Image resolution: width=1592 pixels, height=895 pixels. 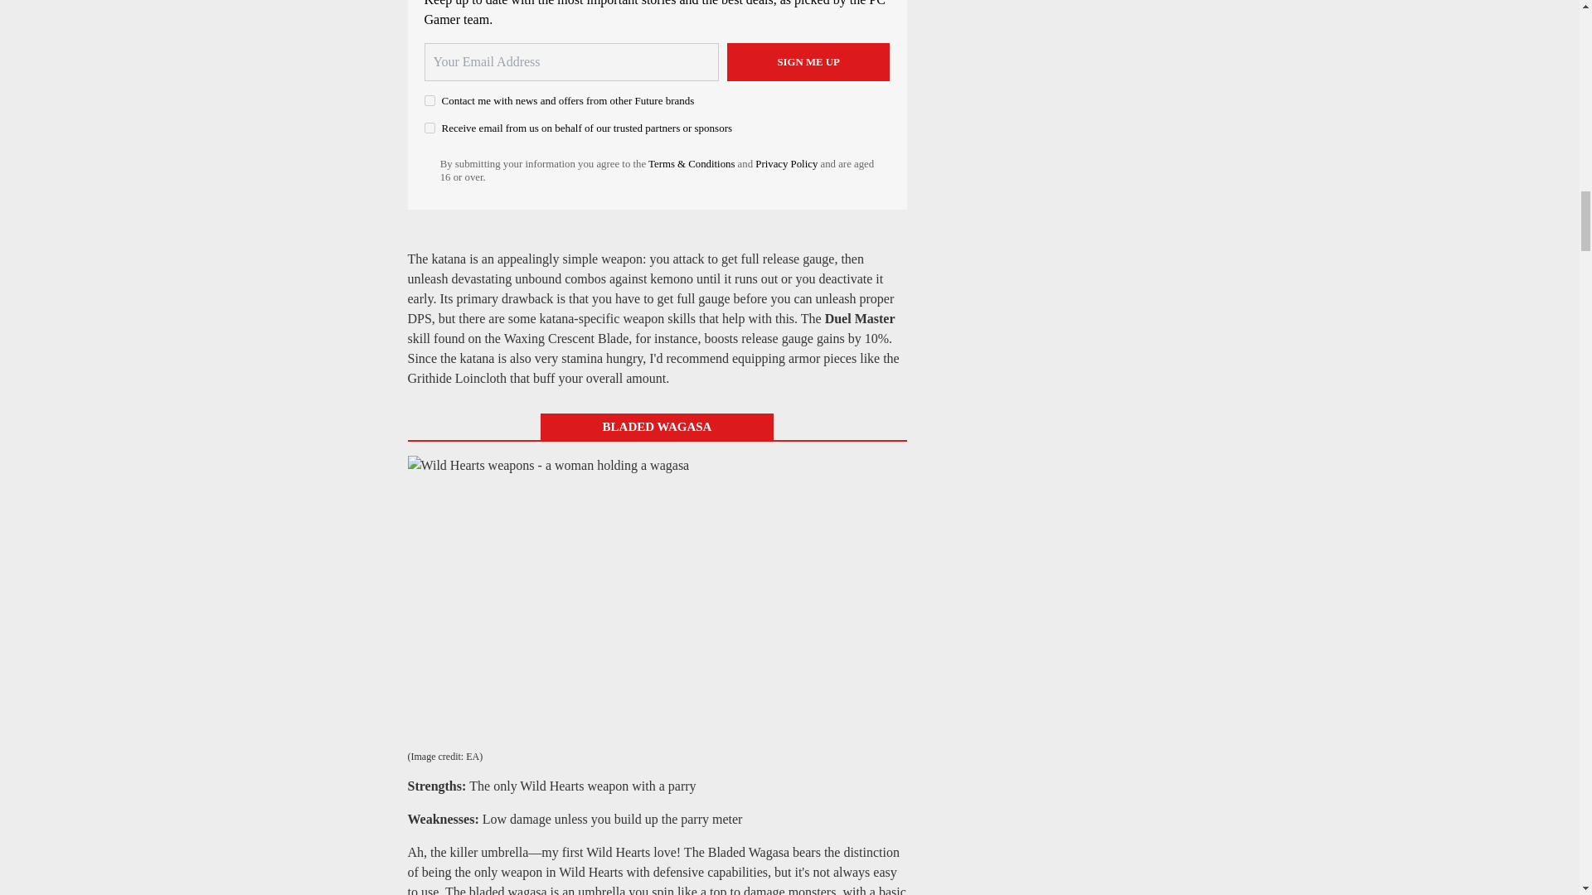 What do you see at coordinates (808, 61) in the screenshot?
I see `Sign me up` at bounding box center [808, 61].